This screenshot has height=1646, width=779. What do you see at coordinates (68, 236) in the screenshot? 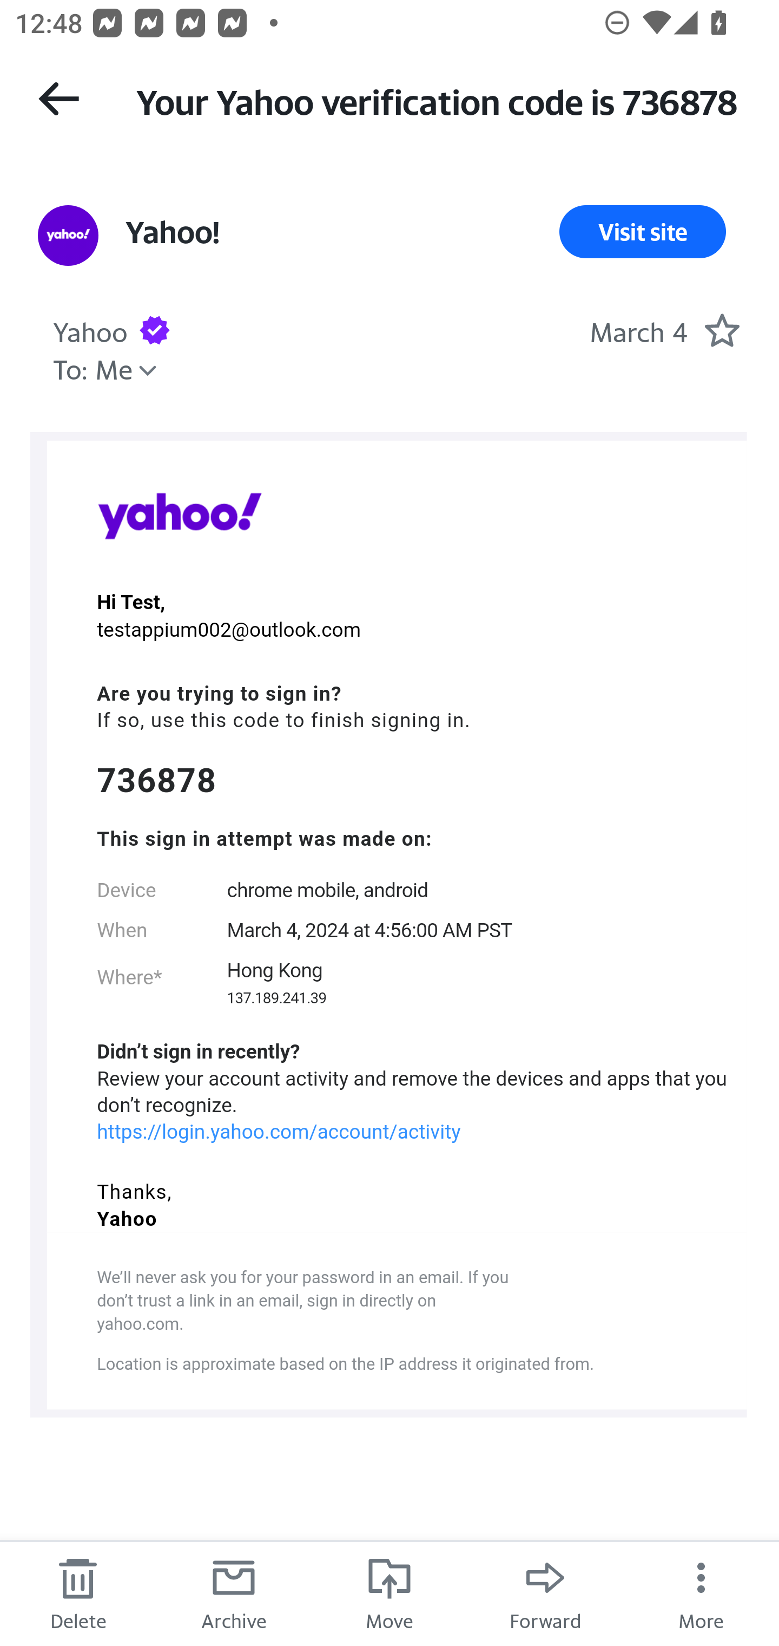
I see `View all messages from sender` at bounding box center [68, 236].